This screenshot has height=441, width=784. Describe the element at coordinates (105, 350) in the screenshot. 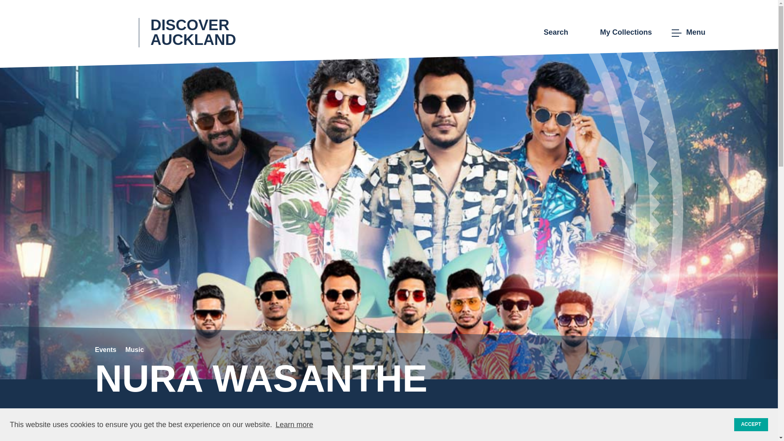

I see `Events` at that location.